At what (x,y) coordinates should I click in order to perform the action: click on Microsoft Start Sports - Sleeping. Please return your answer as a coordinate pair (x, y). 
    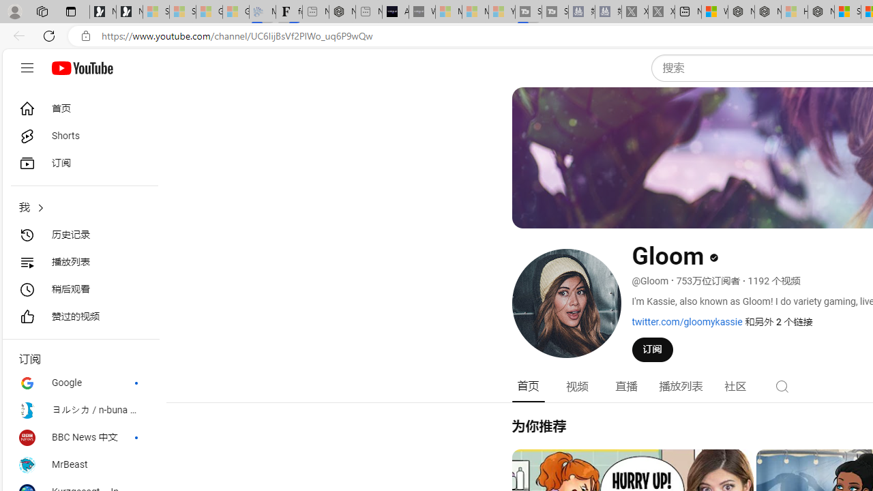
    Looking at the image, I should click on (449, 12).